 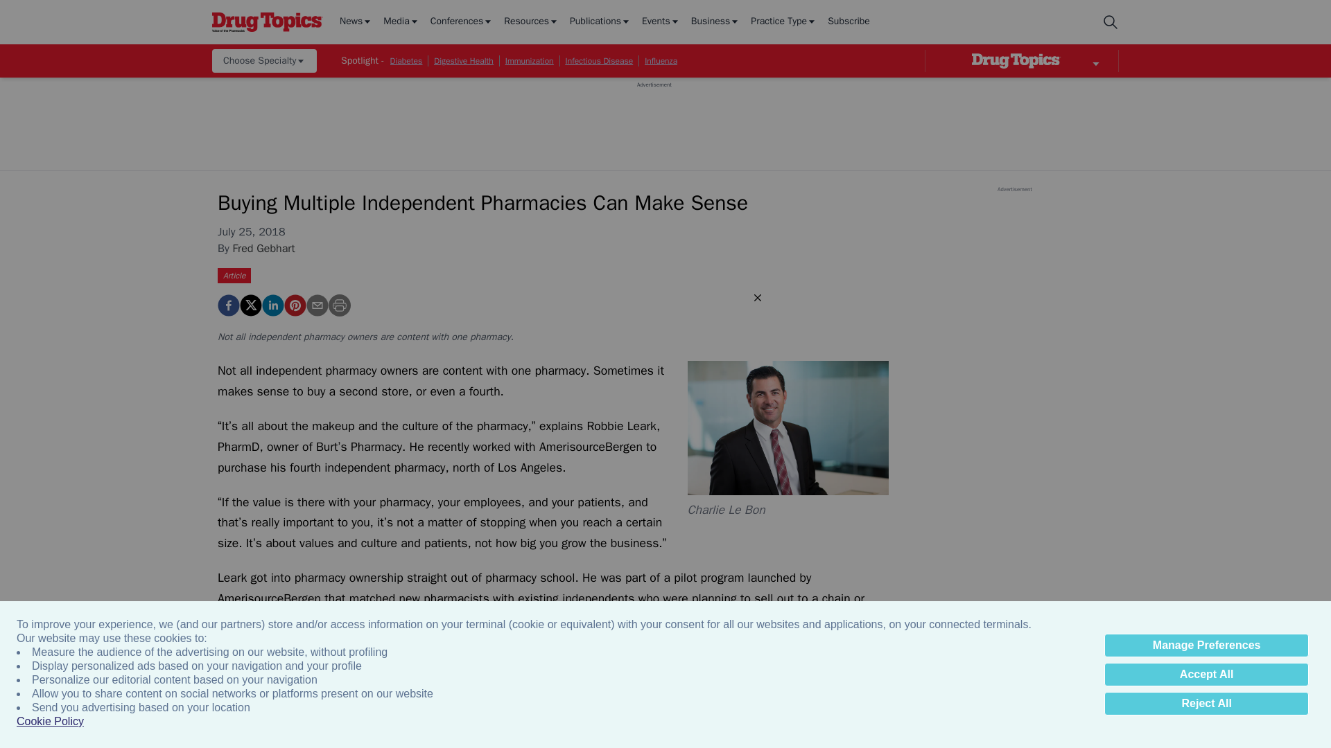 What do you see at coordinates (401, 22) in the screenshot?
I see `Media` at bounding box center [401, 22].